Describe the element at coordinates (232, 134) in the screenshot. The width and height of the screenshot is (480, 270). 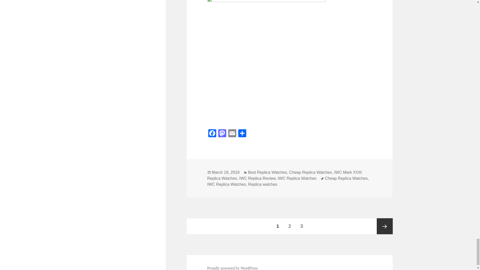
I see `Email` at that location.